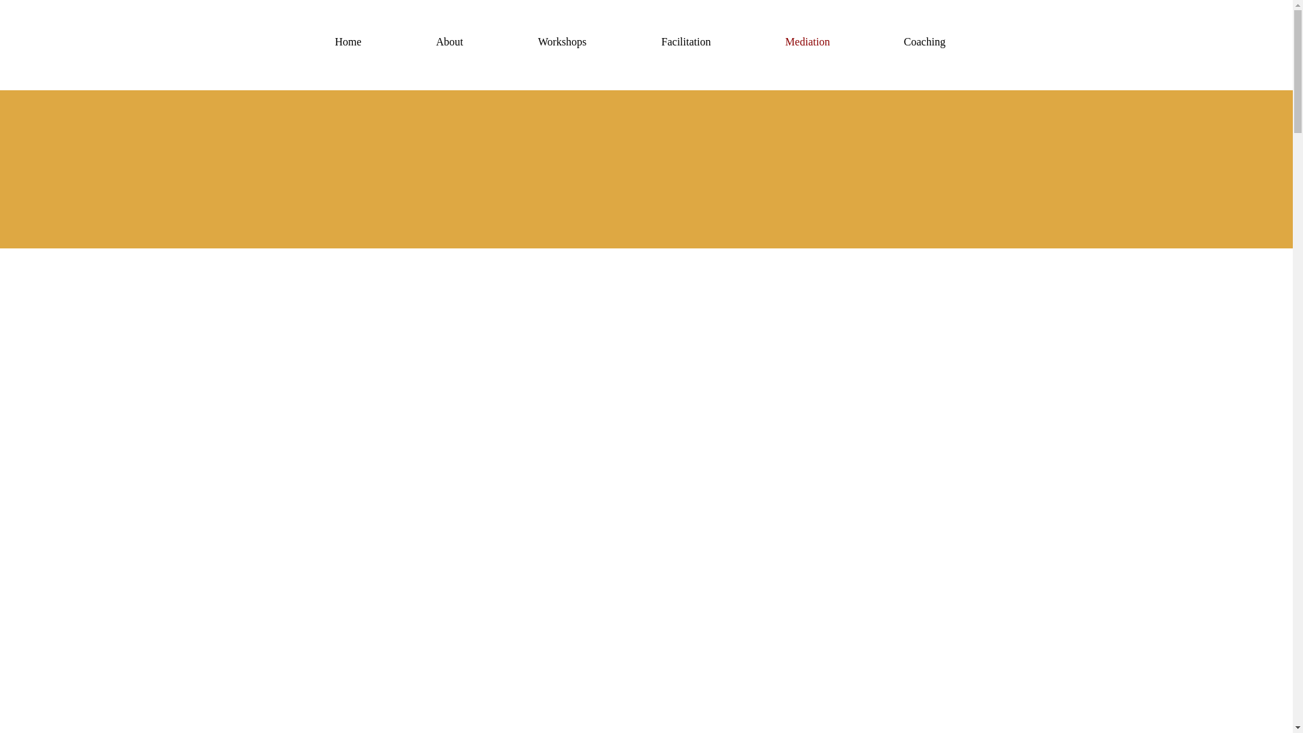 This screenshot has height=733, width=1303. I want to click on Facilitation, so click(685, 42).